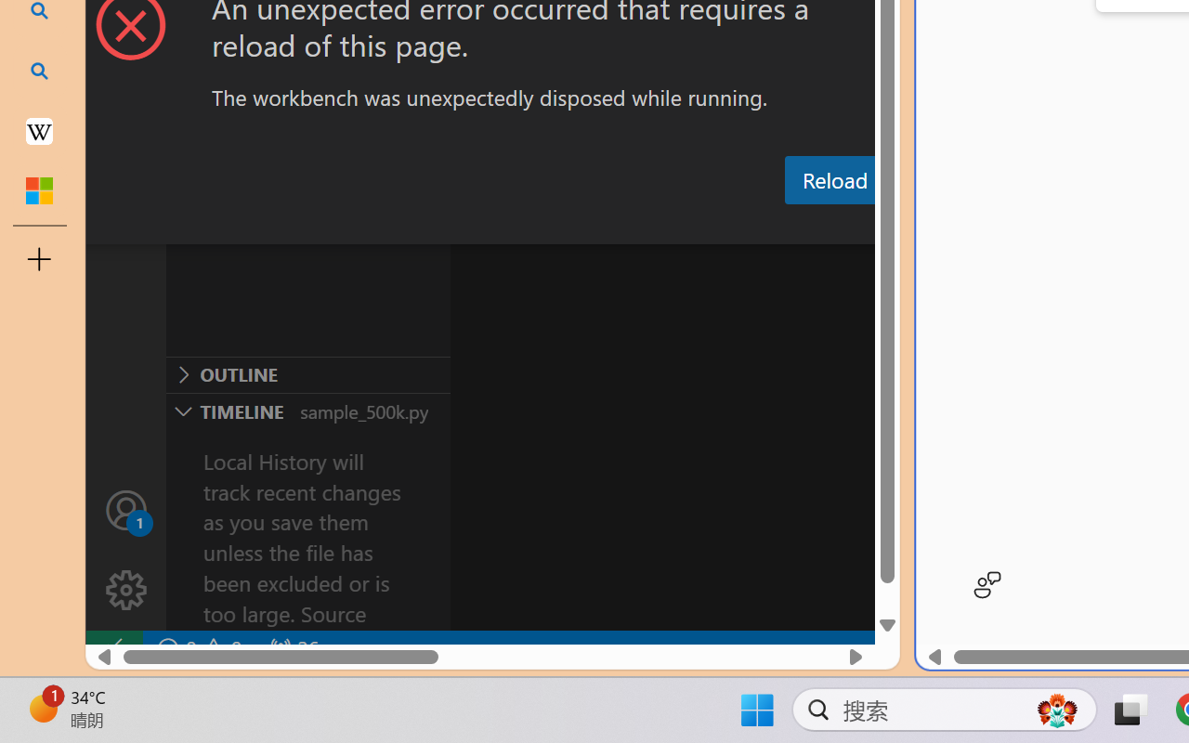 Image resolution: width=1189 pixels, height=743 pixels. I want to click on Accounts - Sign in requested, so click(126, 509).